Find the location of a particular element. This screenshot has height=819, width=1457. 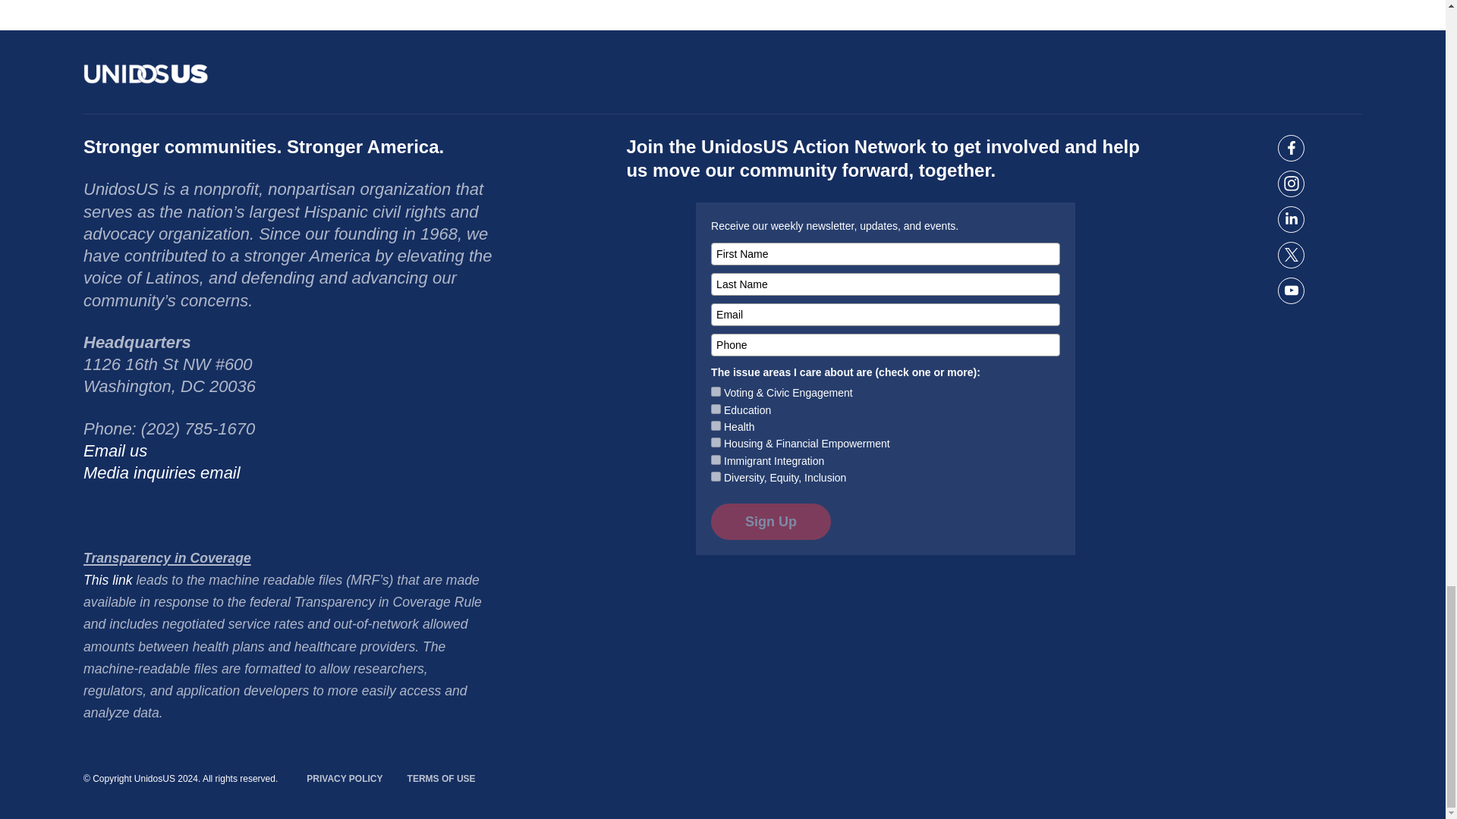

Diversity, Equity, Inclusion is located at coordinates (716, 476).